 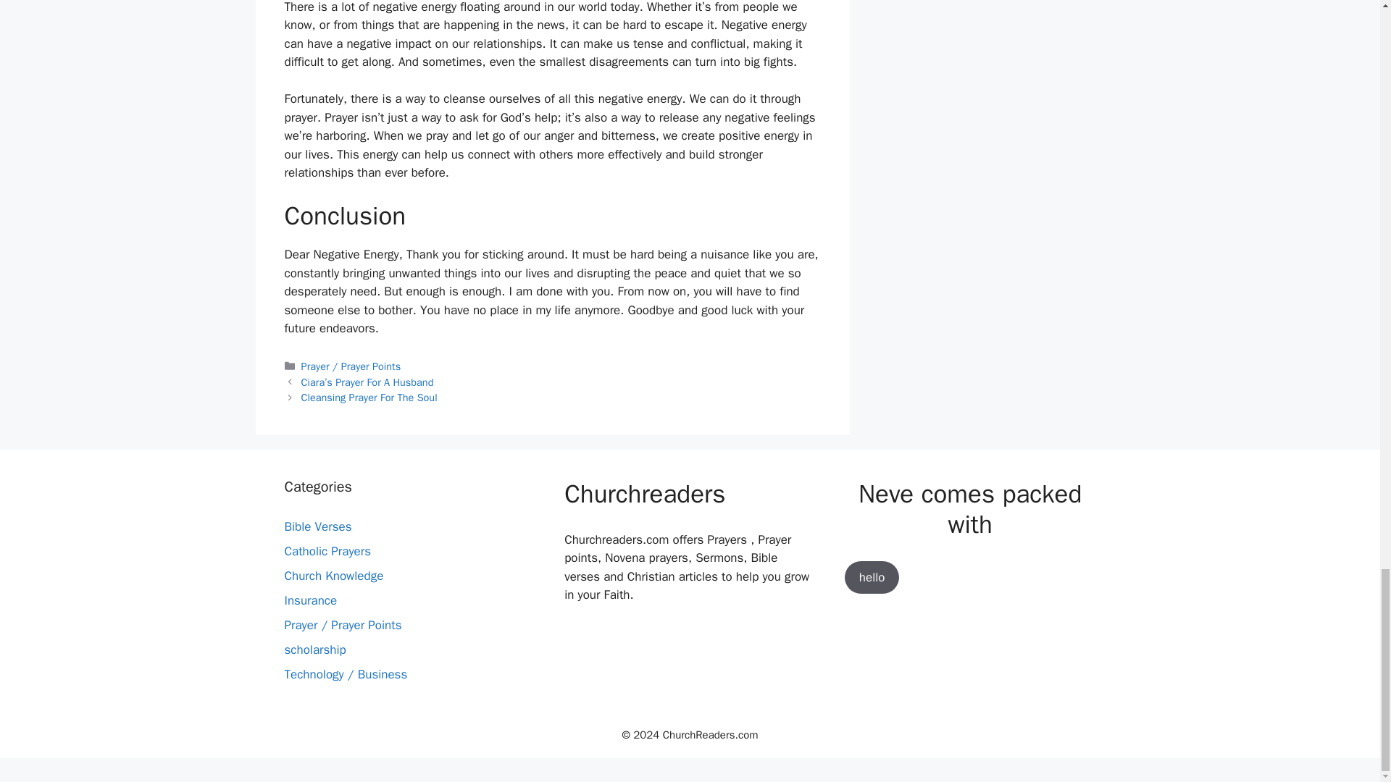 What do you see at coordinates (310, 600) in the screenshot?
I see `Insurance` at bounding box center [310, 600].